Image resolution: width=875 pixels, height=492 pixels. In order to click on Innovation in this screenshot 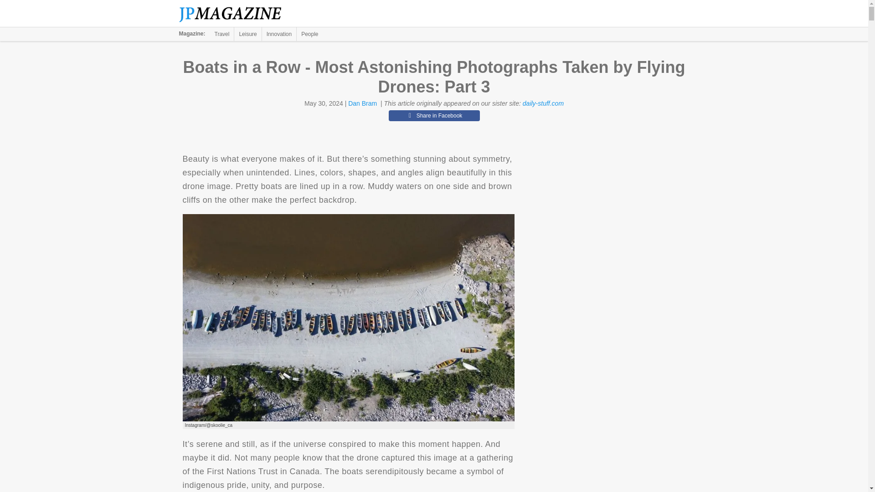, I will do `click(279, 34)`.